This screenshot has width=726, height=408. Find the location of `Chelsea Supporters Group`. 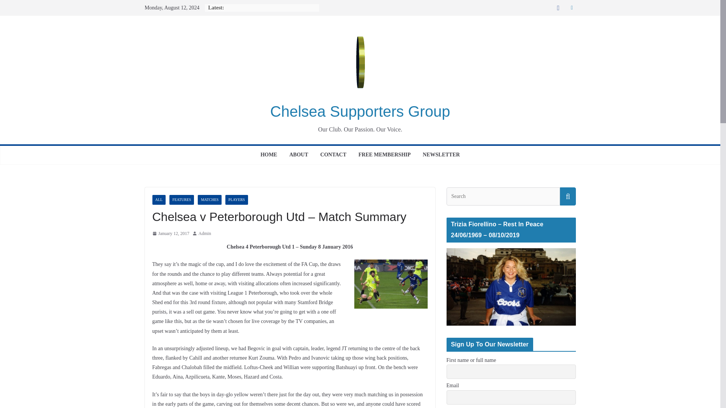

Chelsea Supporters Group is located at coordinates (360, 111).